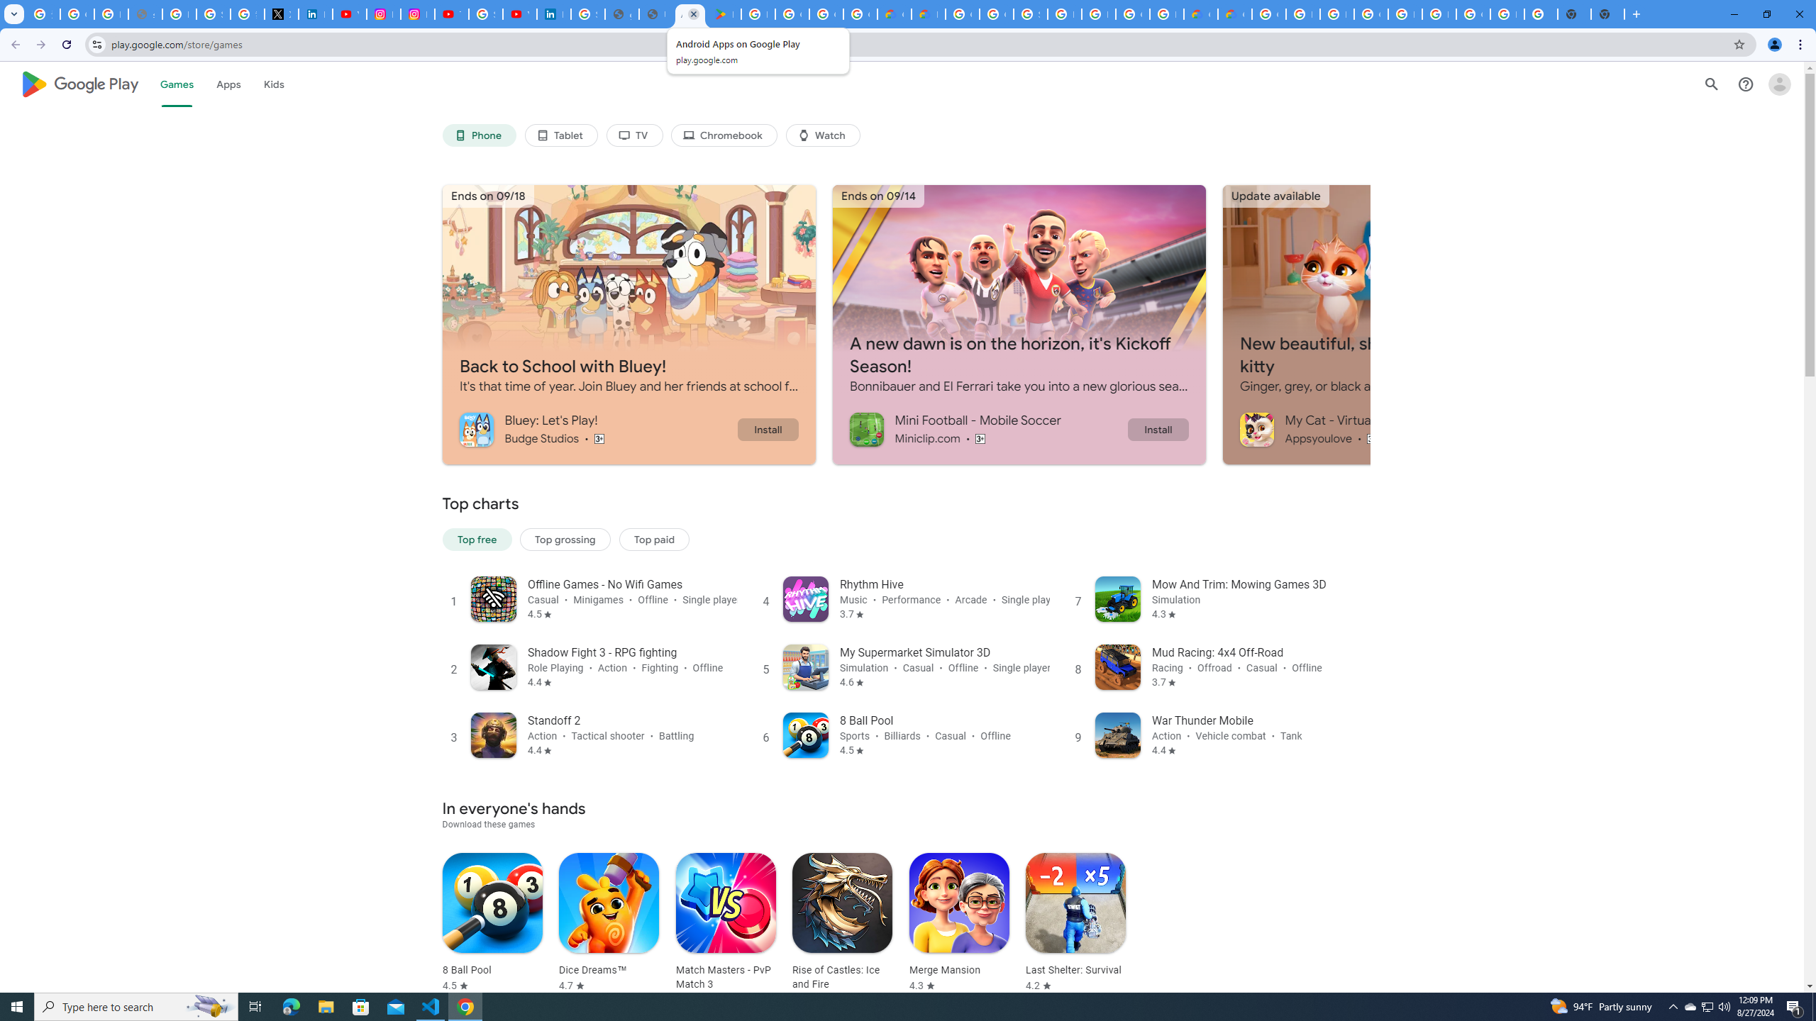  I want to click on Google Cloud Platform, so click(1473, 14).